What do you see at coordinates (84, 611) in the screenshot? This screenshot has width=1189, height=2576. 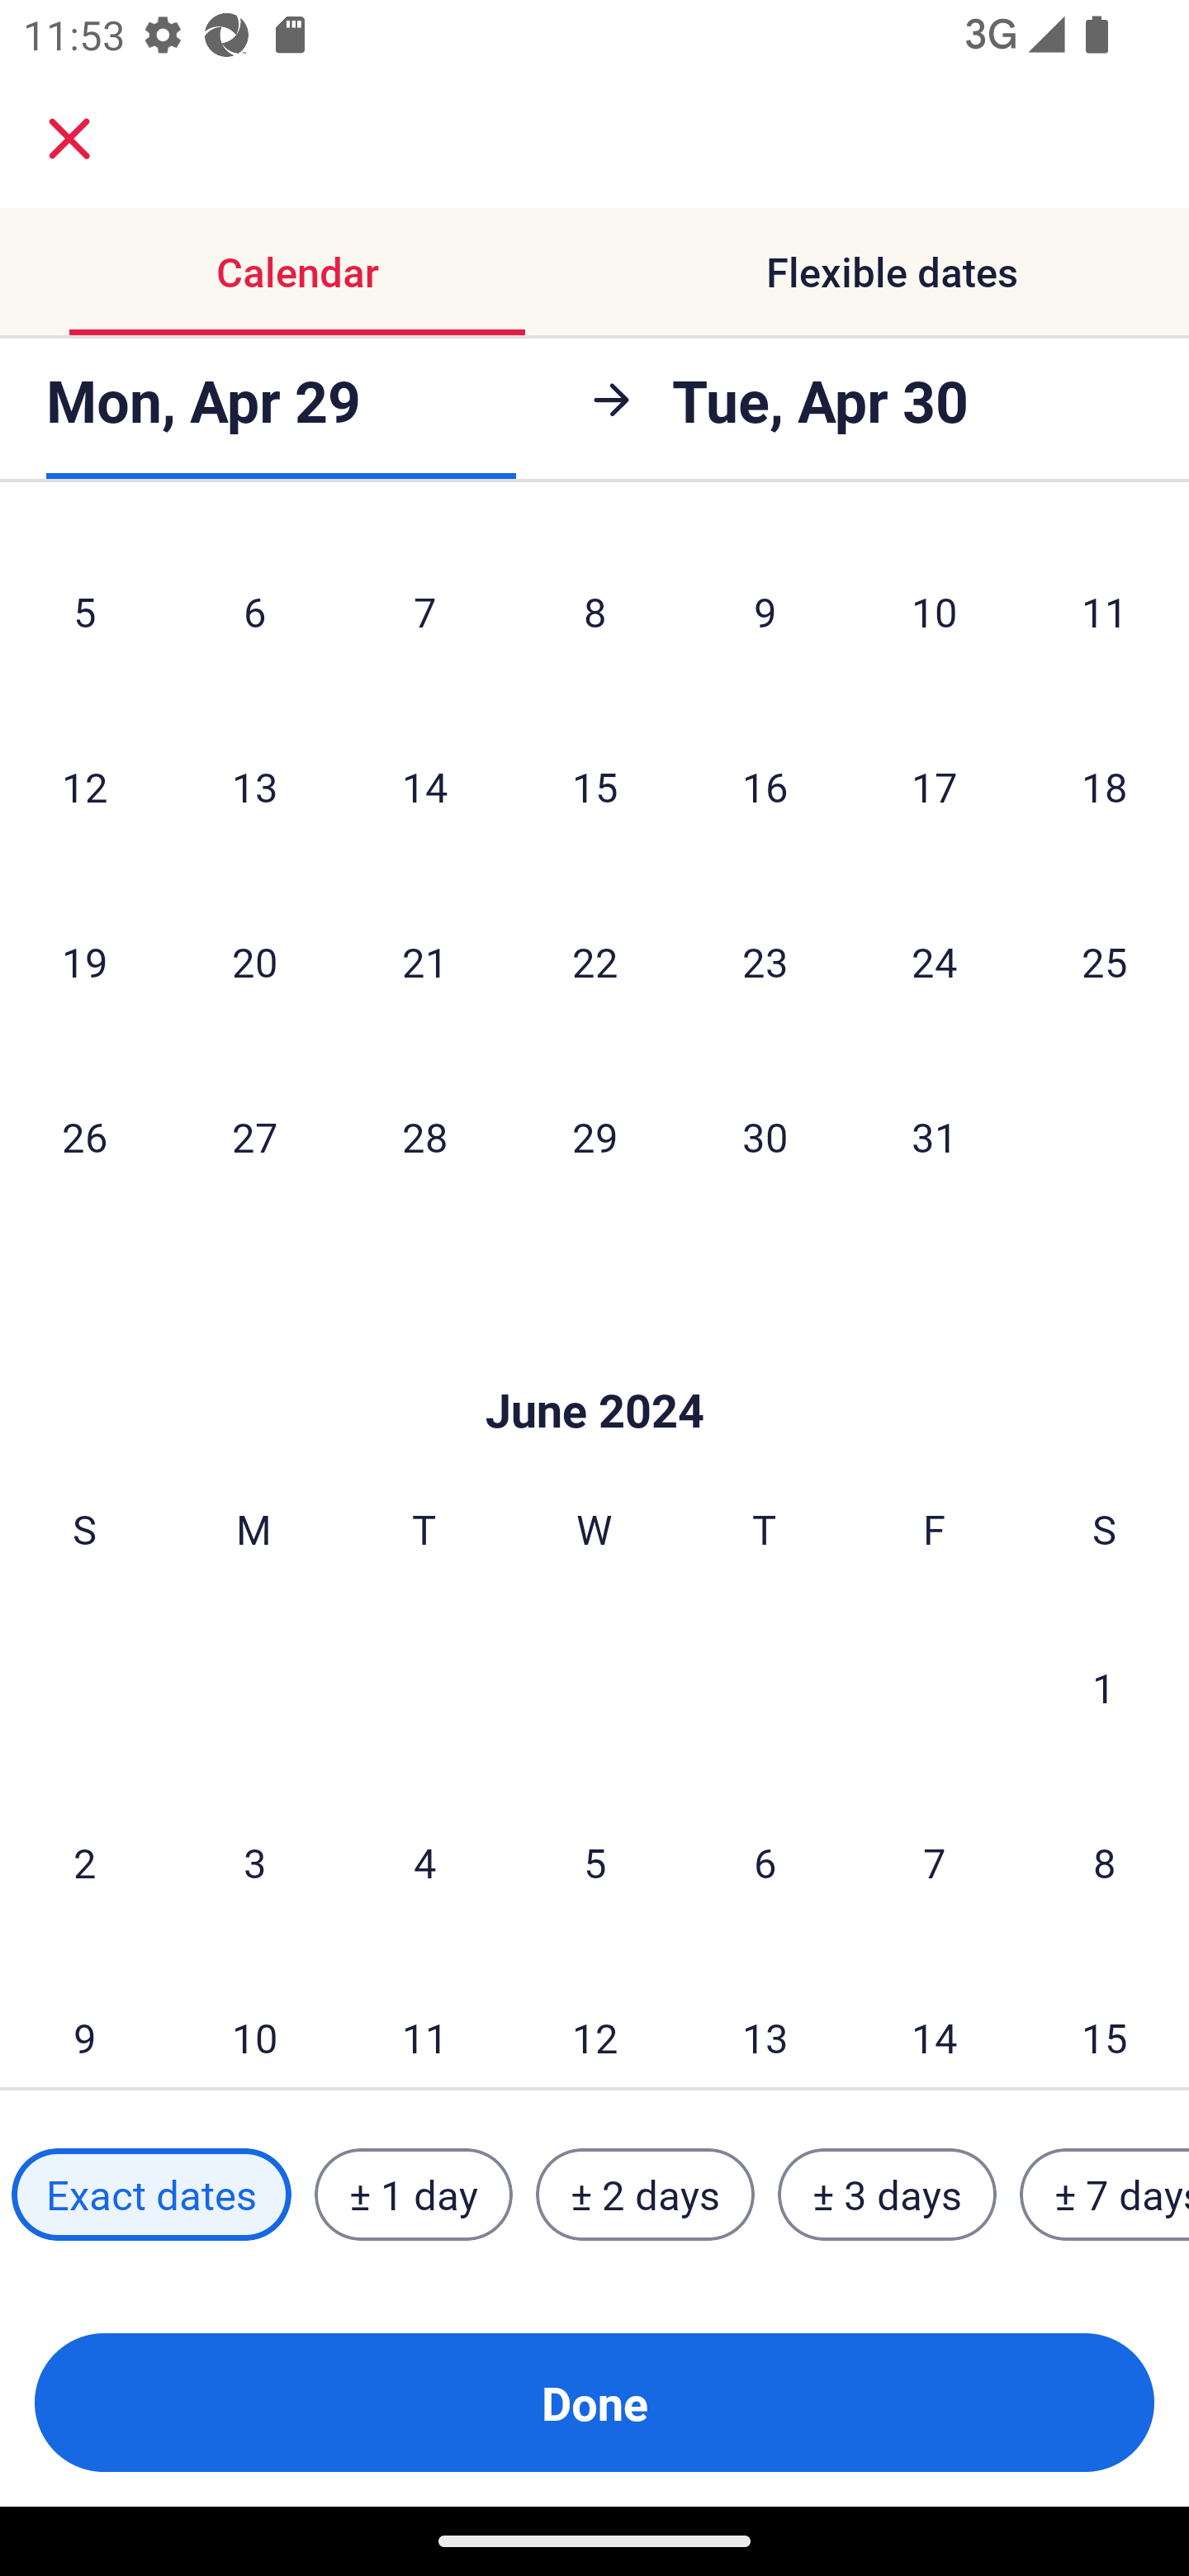 I see `5 Sunday, May 5, 2024` at bounding box center [84, 611].